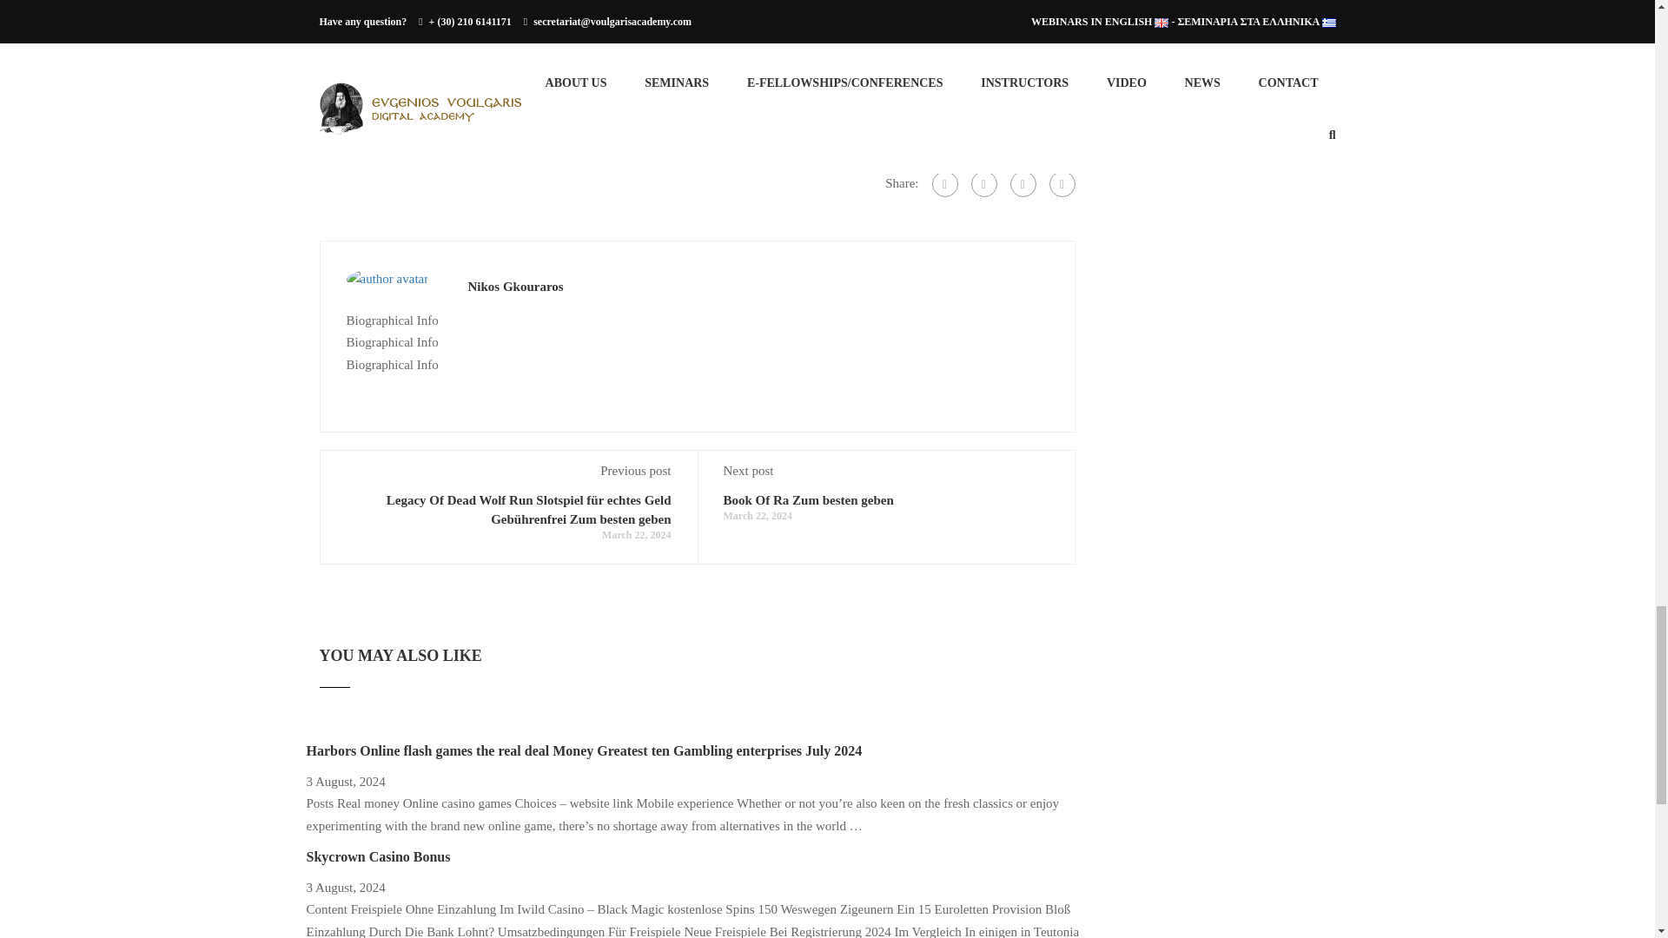 Image resolution: width=1668 pixels, height=938 pixels. What do you see at coordinates (514, 287) in the screenshot?
I see `Nikos Gkouraros` at bounding box center [514, 287].